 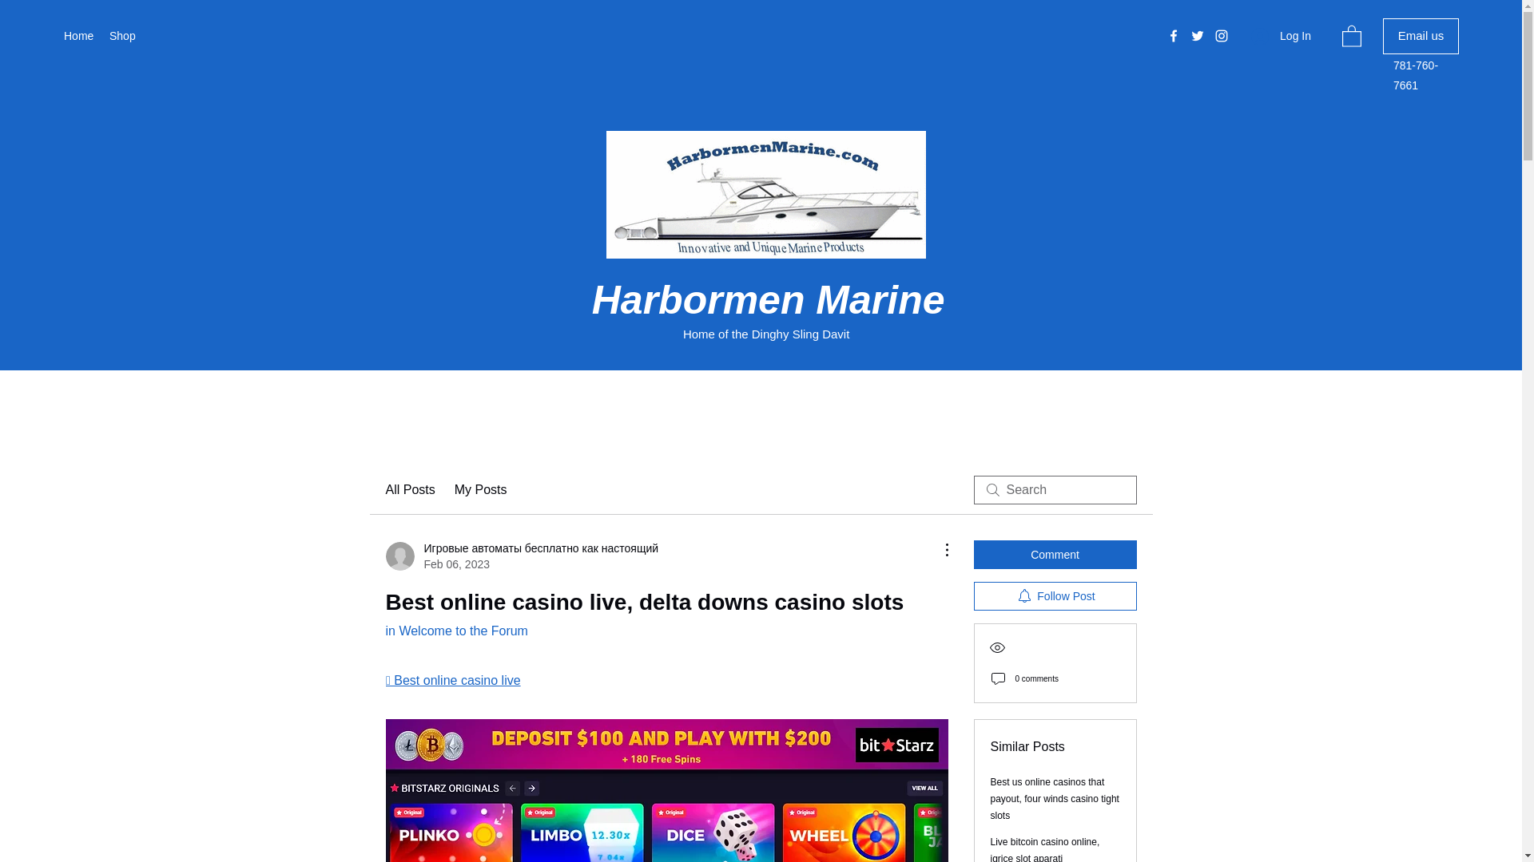 I want to click on in Welcome to the Forum, so click(x=455, y=631).